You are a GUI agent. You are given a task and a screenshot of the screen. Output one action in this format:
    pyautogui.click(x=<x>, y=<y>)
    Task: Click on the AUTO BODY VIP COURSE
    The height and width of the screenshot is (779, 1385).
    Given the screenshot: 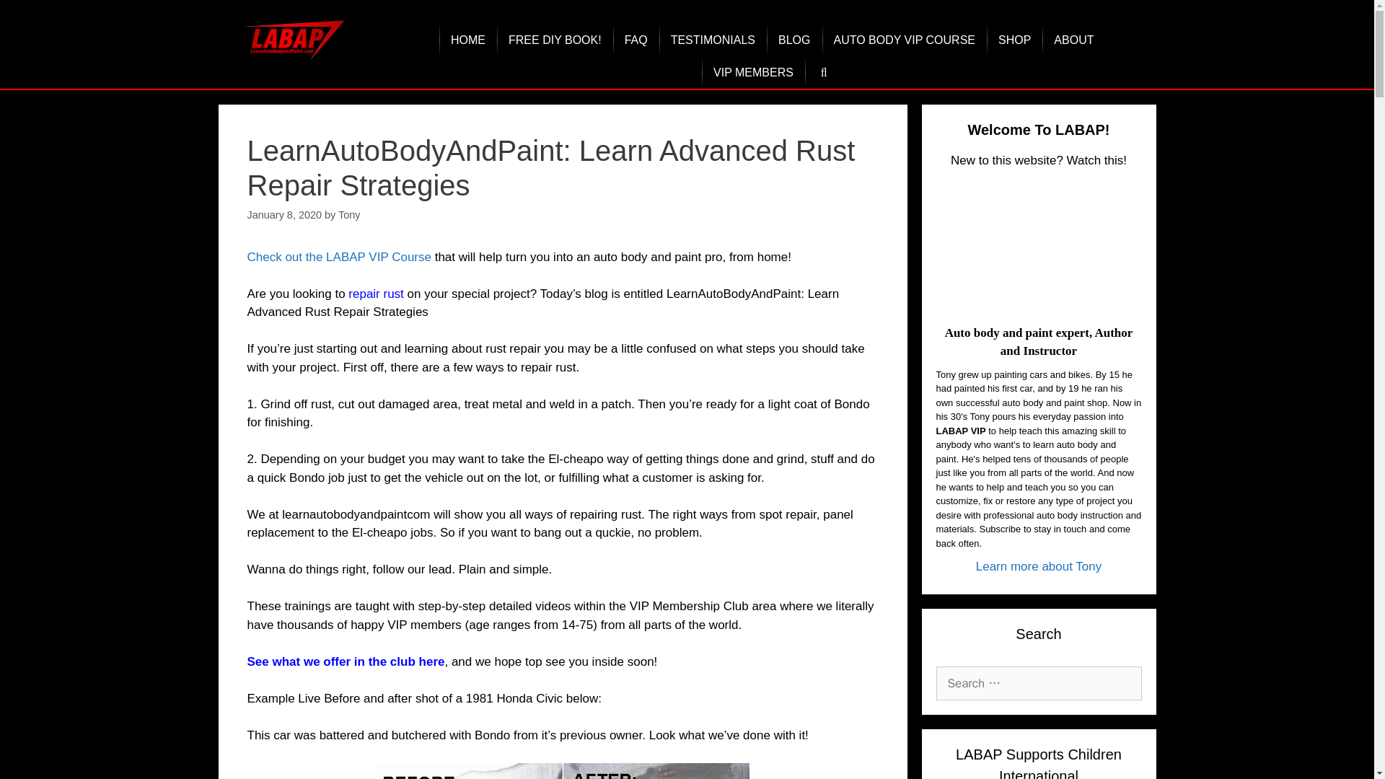 What is the action you would take?
    pyautogui.click(x=905, y=40)
    